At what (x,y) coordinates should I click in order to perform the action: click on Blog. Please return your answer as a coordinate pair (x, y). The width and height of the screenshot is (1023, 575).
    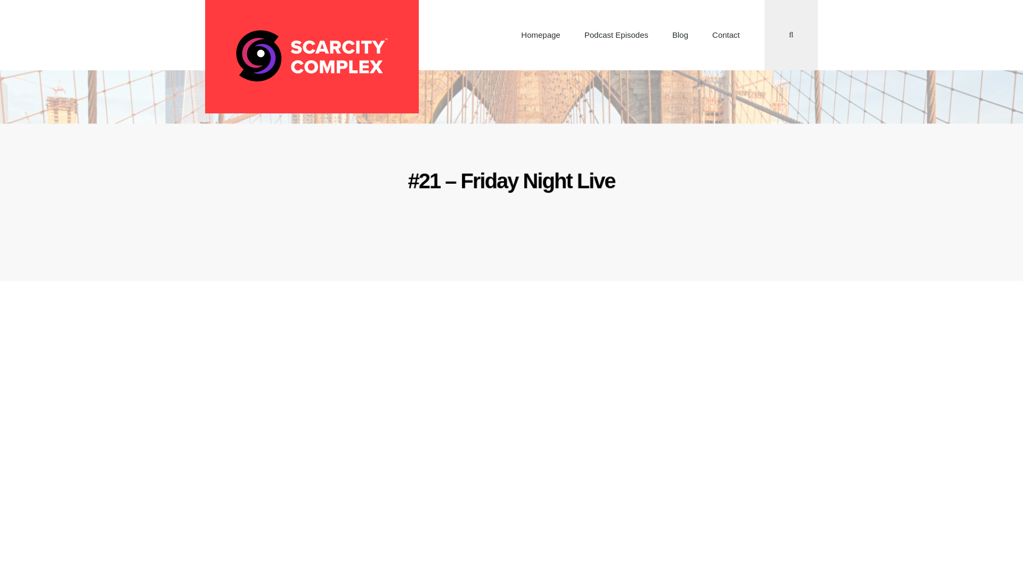
    Looking at the image, I should click on (680, 35).